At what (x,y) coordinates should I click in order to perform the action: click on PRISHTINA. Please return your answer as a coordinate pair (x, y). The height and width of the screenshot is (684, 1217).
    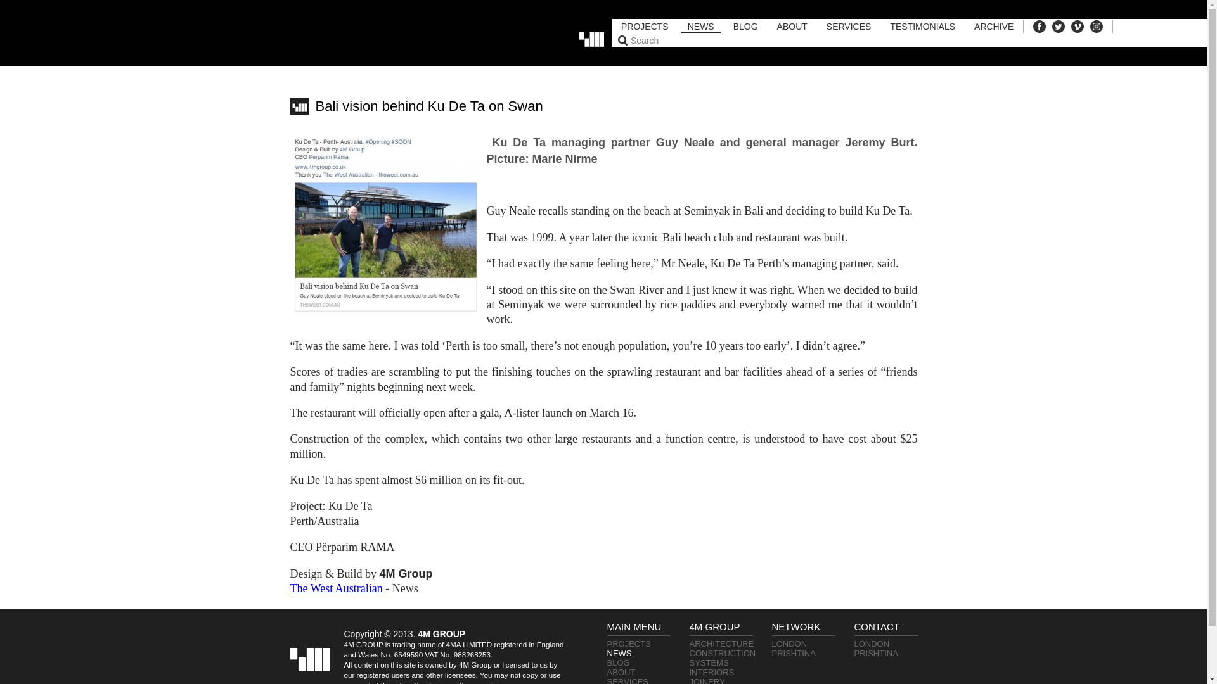
    Looking at the image, I should click on (876, 652).